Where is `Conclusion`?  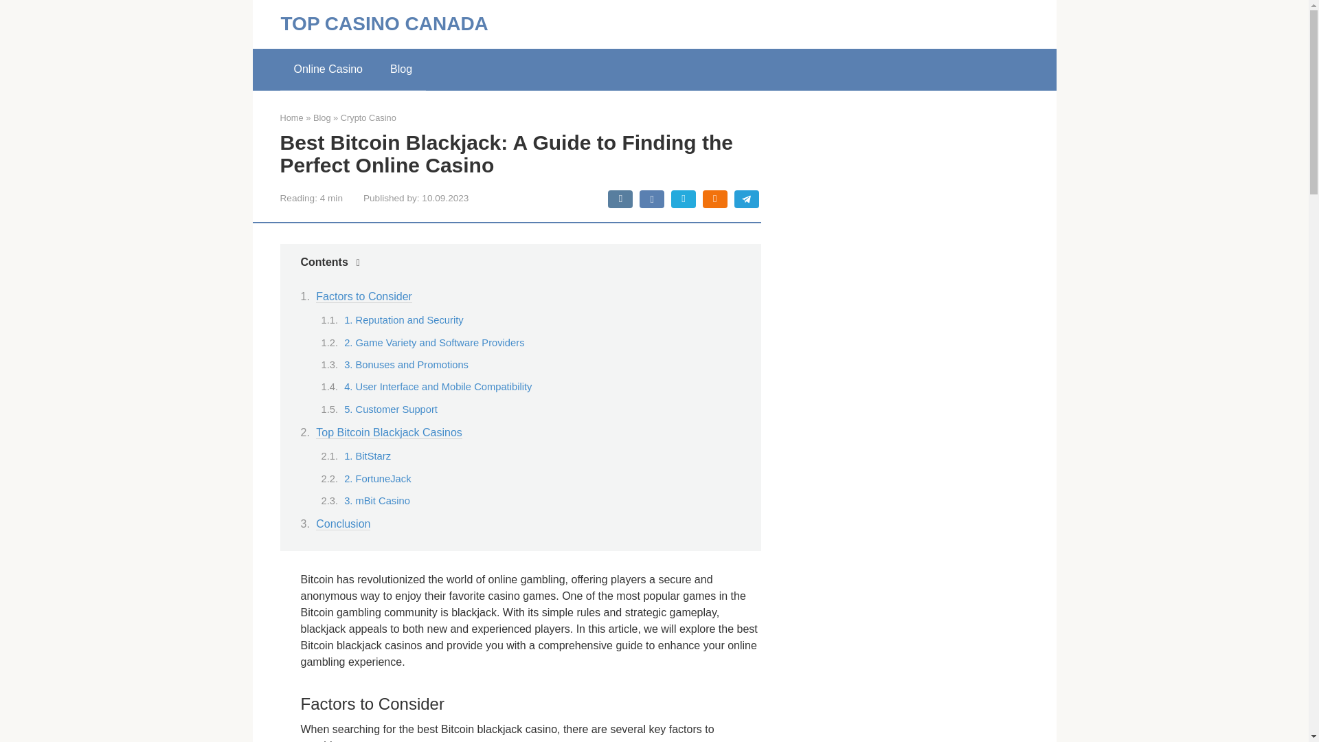
Conclusion is located at coordinates (343, 524).